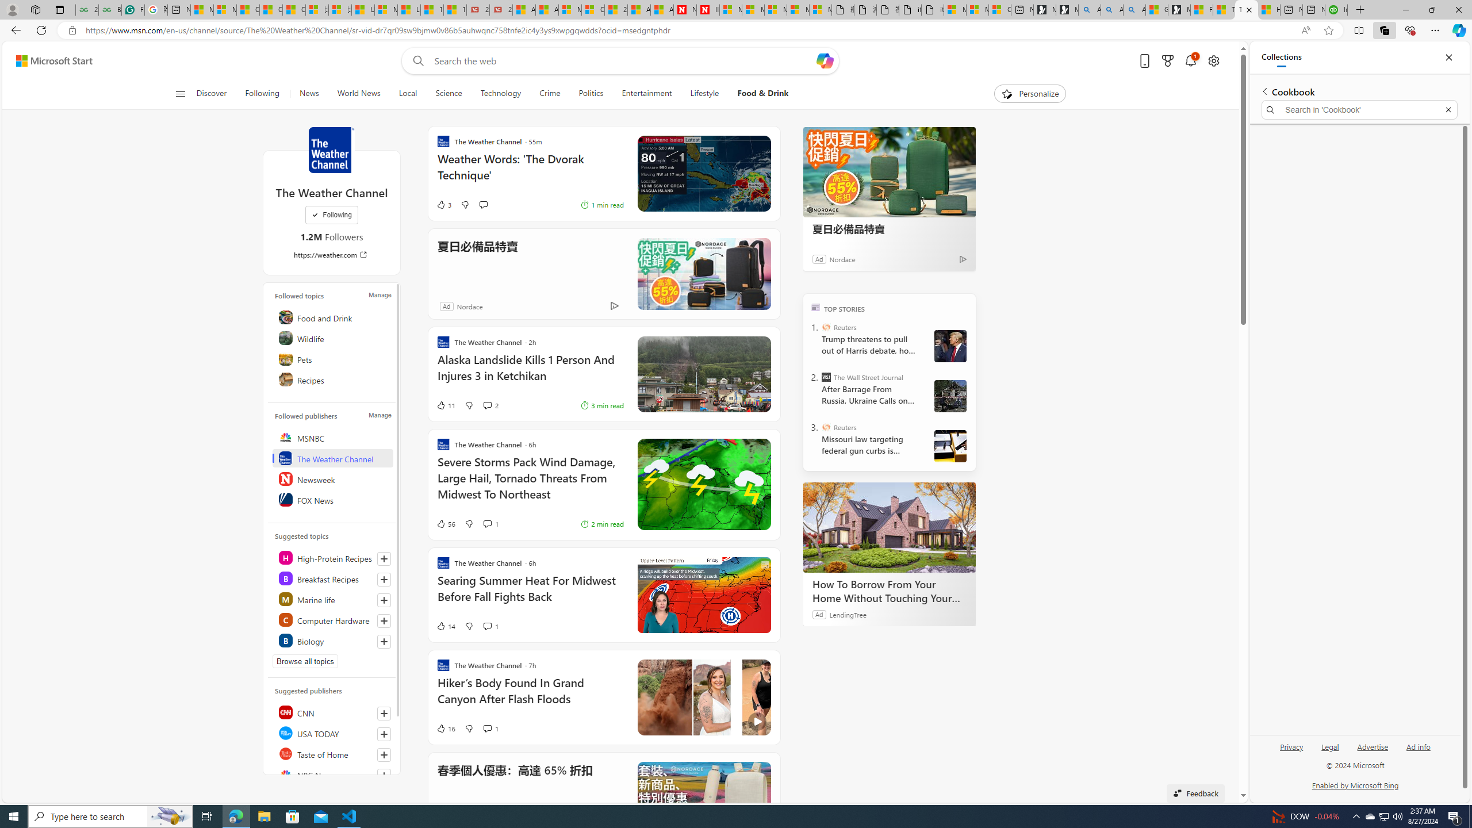 The width and height of the screenshot is (1472, 828). I want to click on NBC News, so click(332, 774).